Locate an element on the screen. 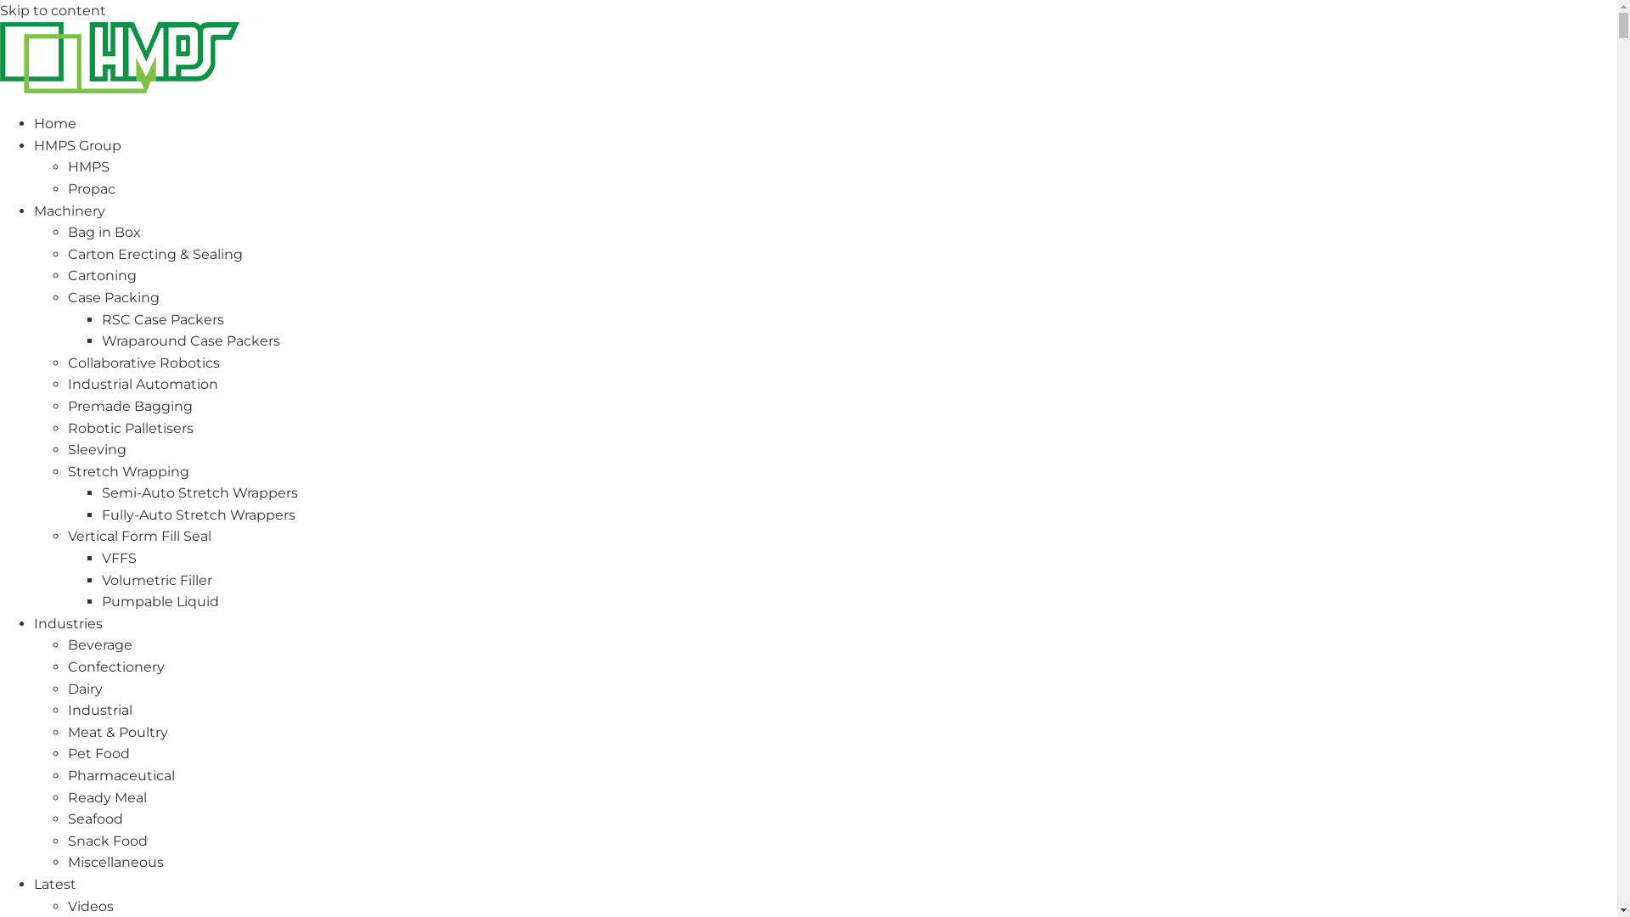 The height and width of the screenshot is (917, 1630). Propac is located at coordinates (92, 188).